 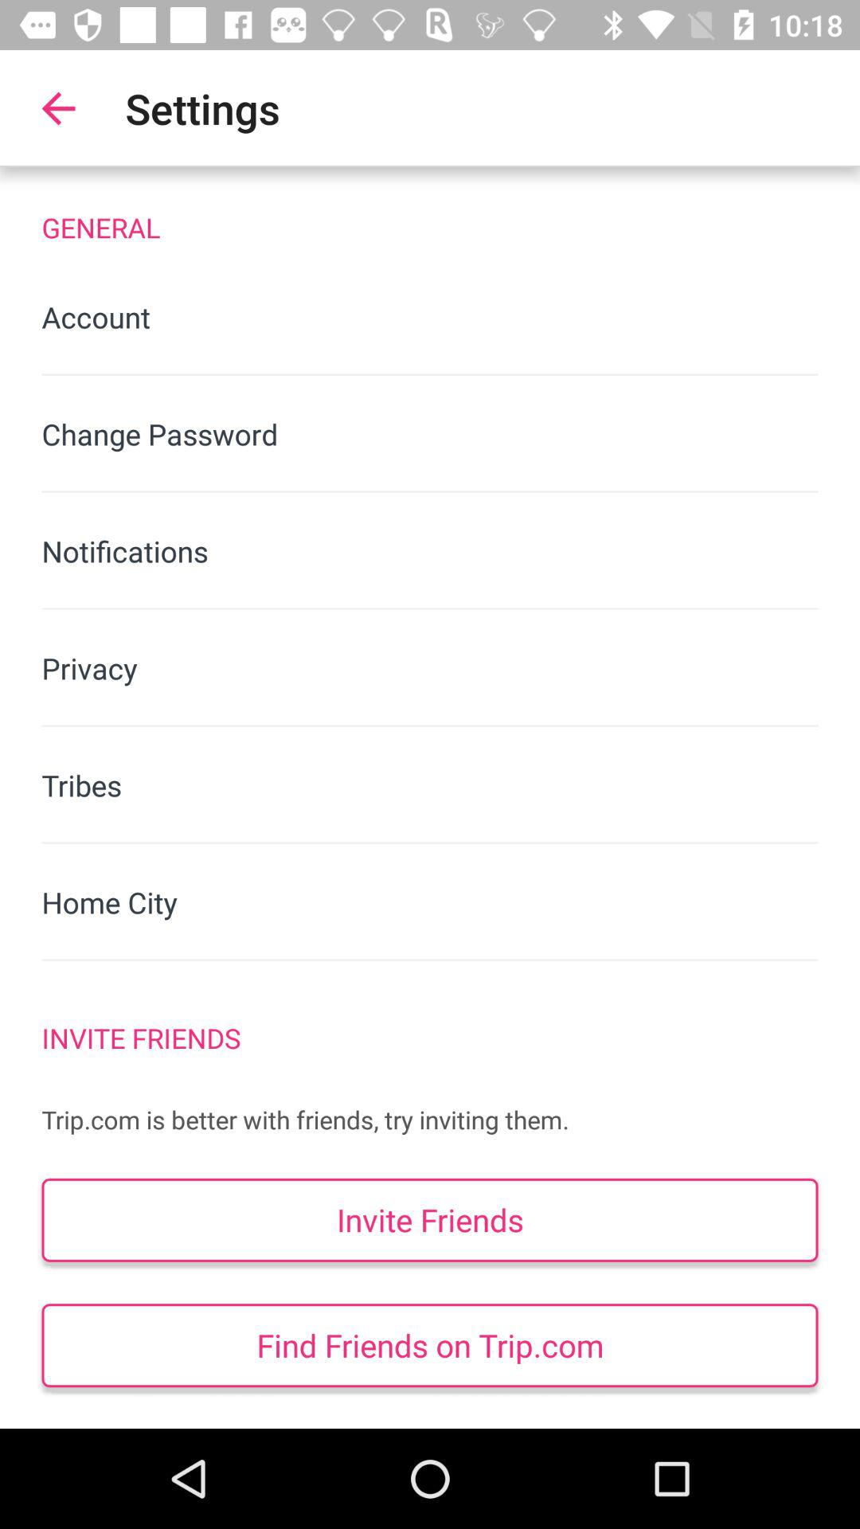 I want to click on jump to the find friends on icon, so click(x=430, y=1346).